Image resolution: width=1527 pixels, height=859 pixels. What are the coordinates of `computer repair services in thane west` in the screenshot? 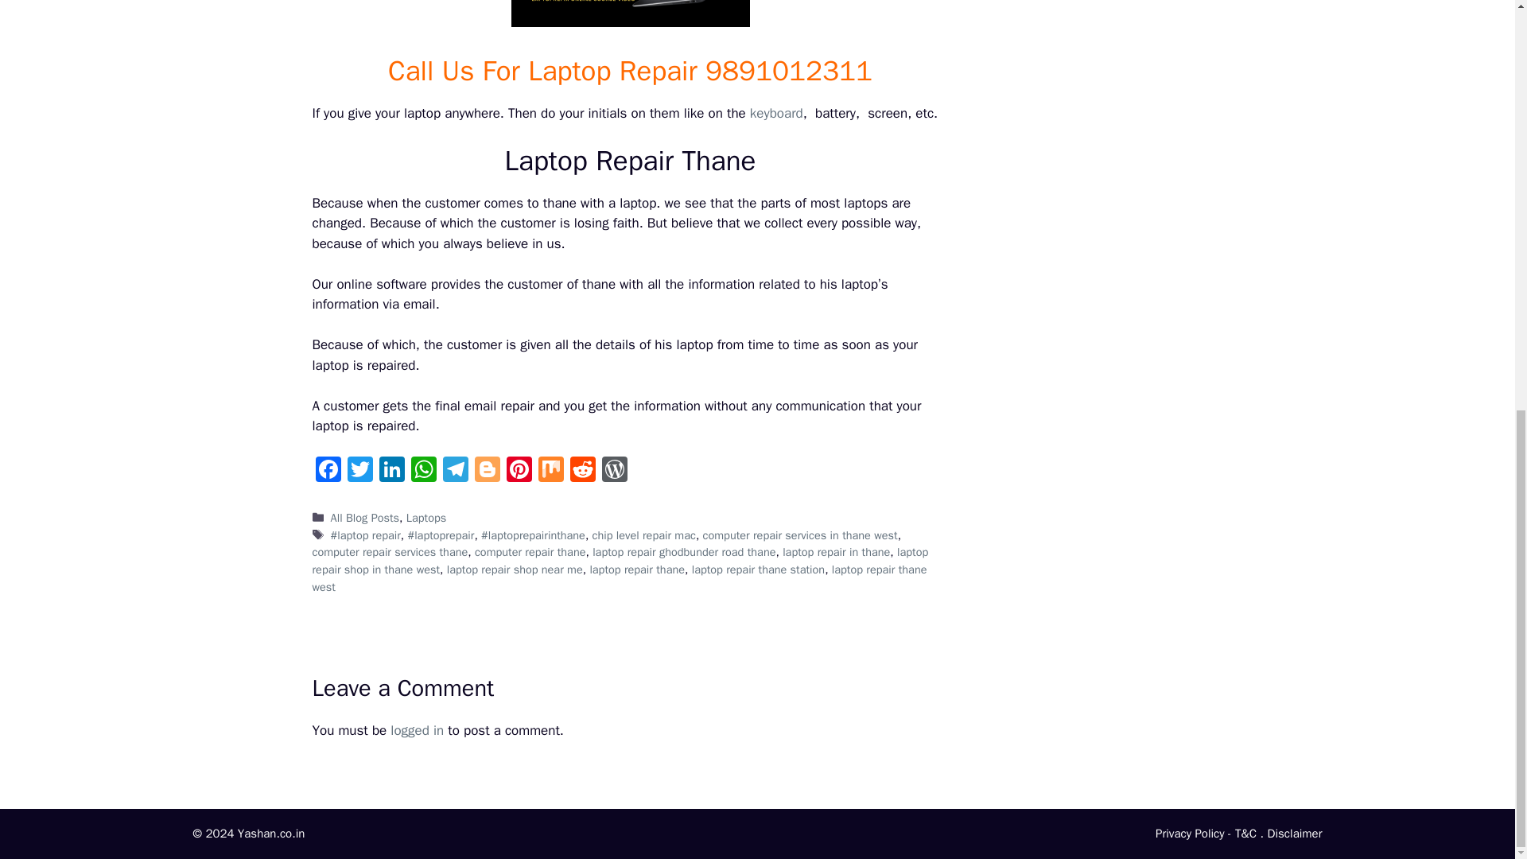 It's located at (800, 534).